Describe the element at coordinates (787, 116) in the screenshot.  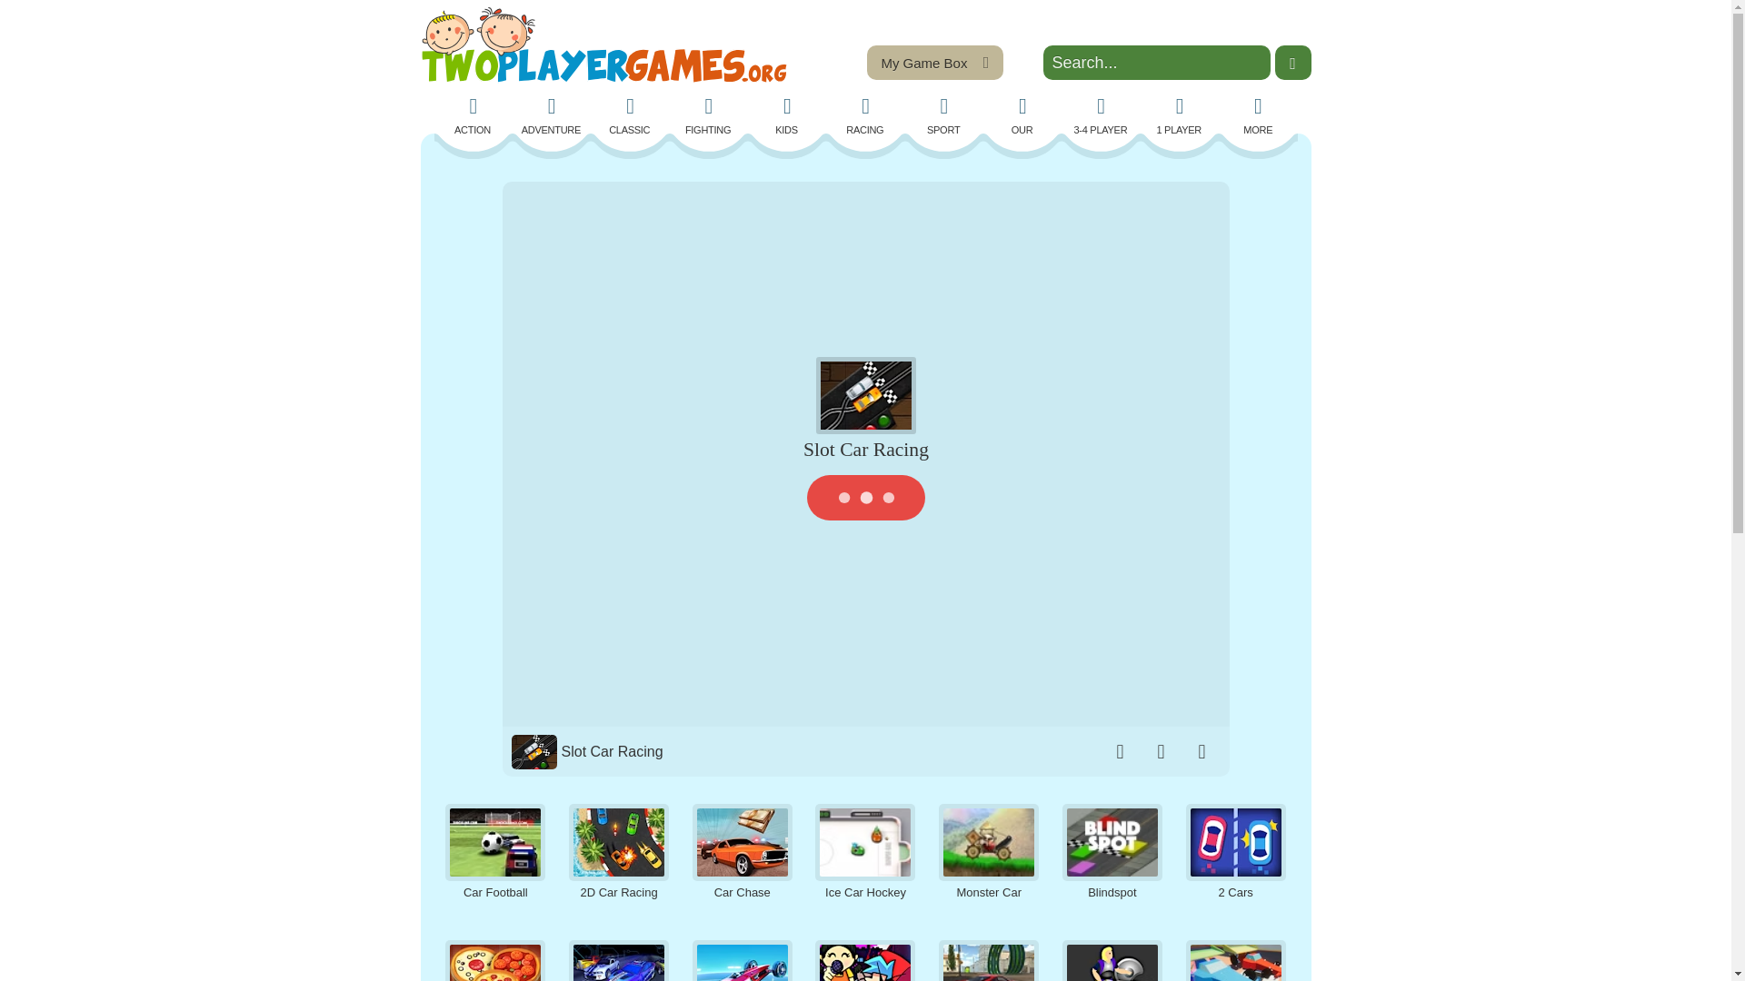
I see `Kids Games` at that location.